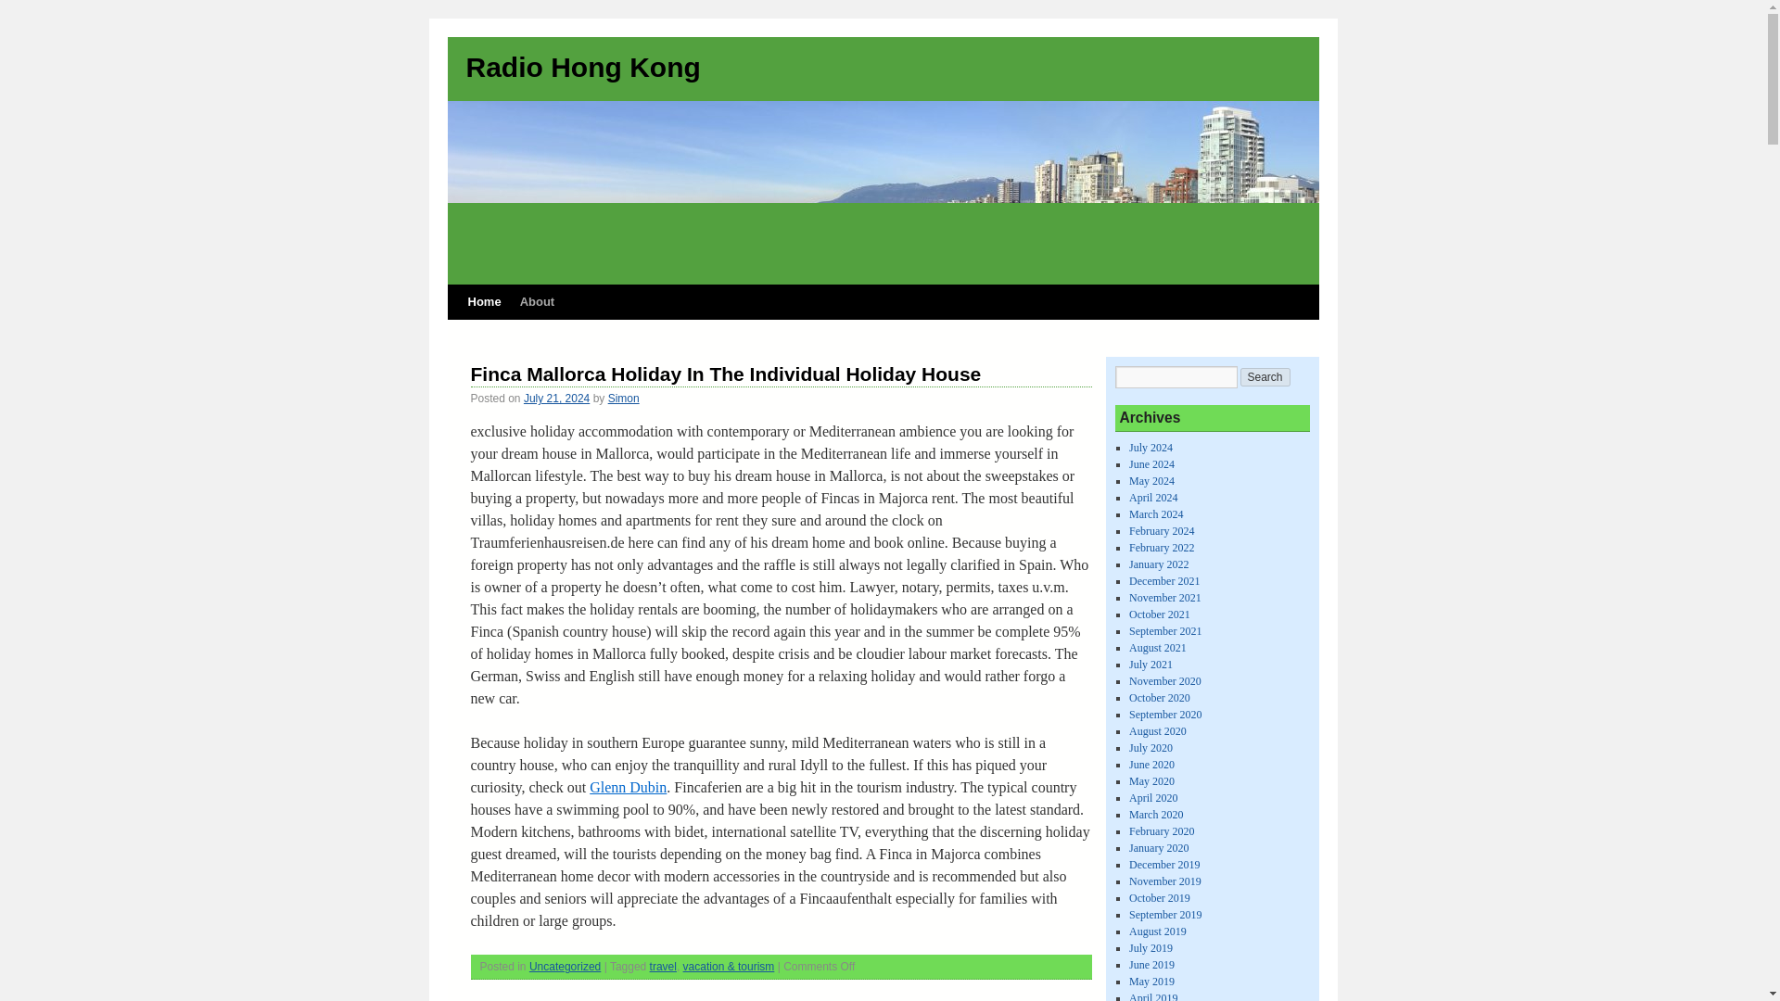  What do you see at coordinates (1265, 376) in the screenshot?
I see `Search` at bounding box center [1265, 376].